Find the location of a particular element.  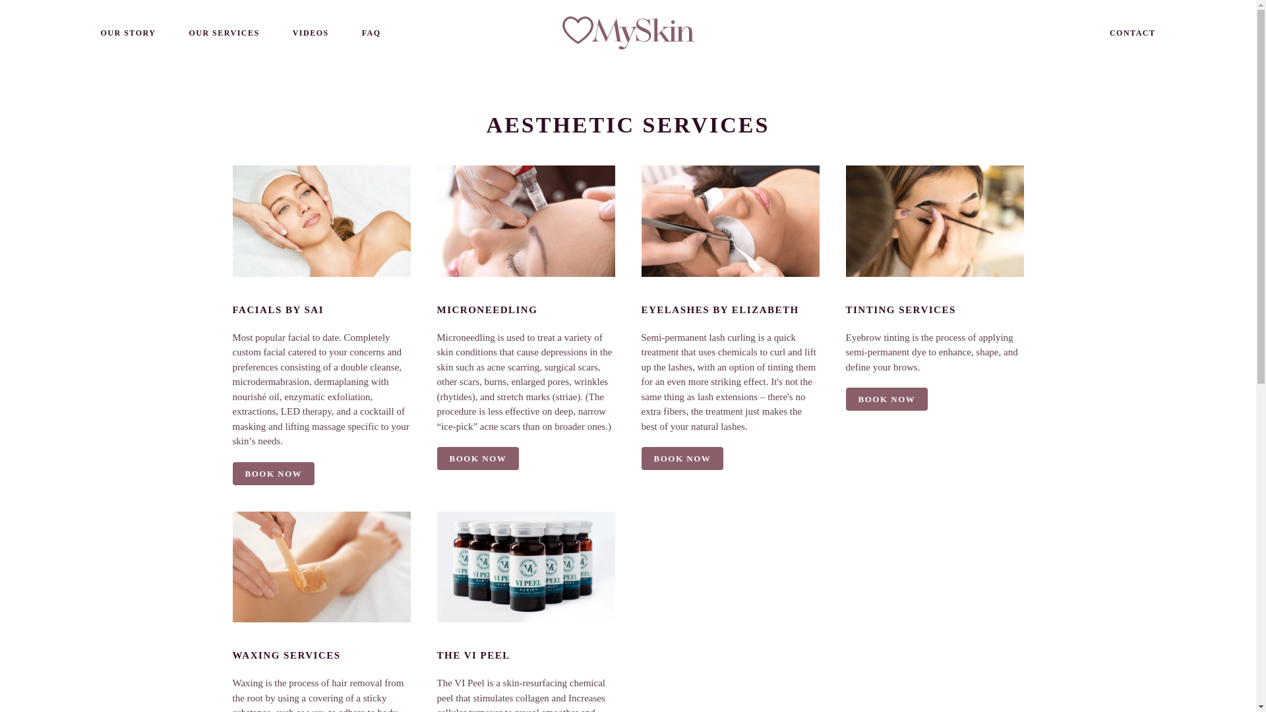

BOOK NOW is located at coordinates (273, 473).